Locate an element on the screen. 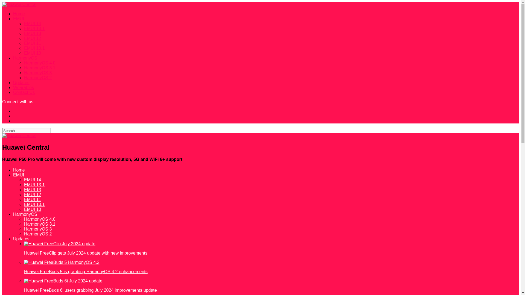 This screenshot has height=295, width=525. EMUI 12 is located at coordinates (32, 38).